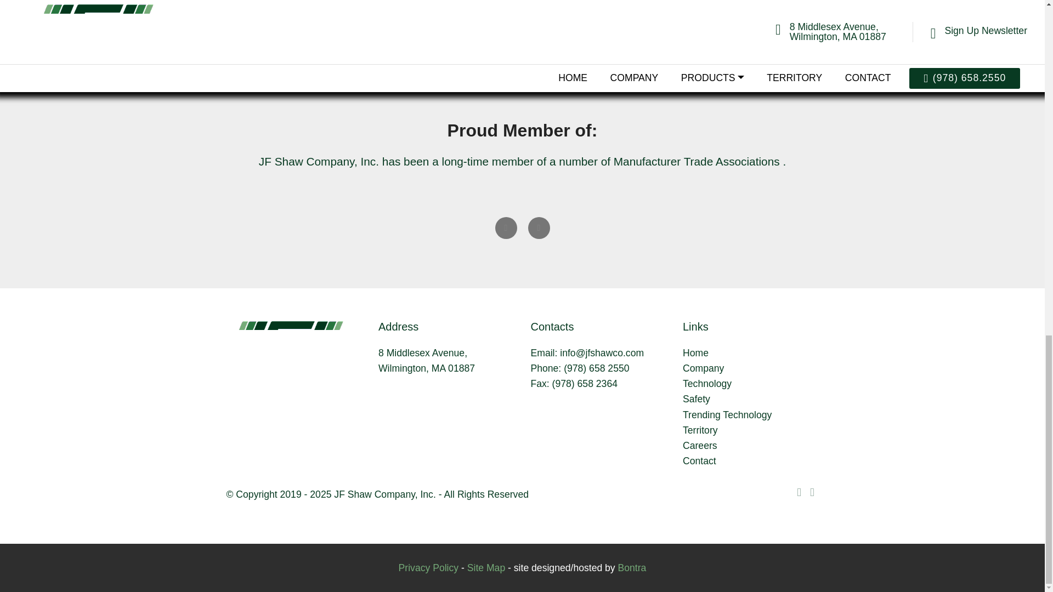  I want to click on Previous, so click(506, 228).